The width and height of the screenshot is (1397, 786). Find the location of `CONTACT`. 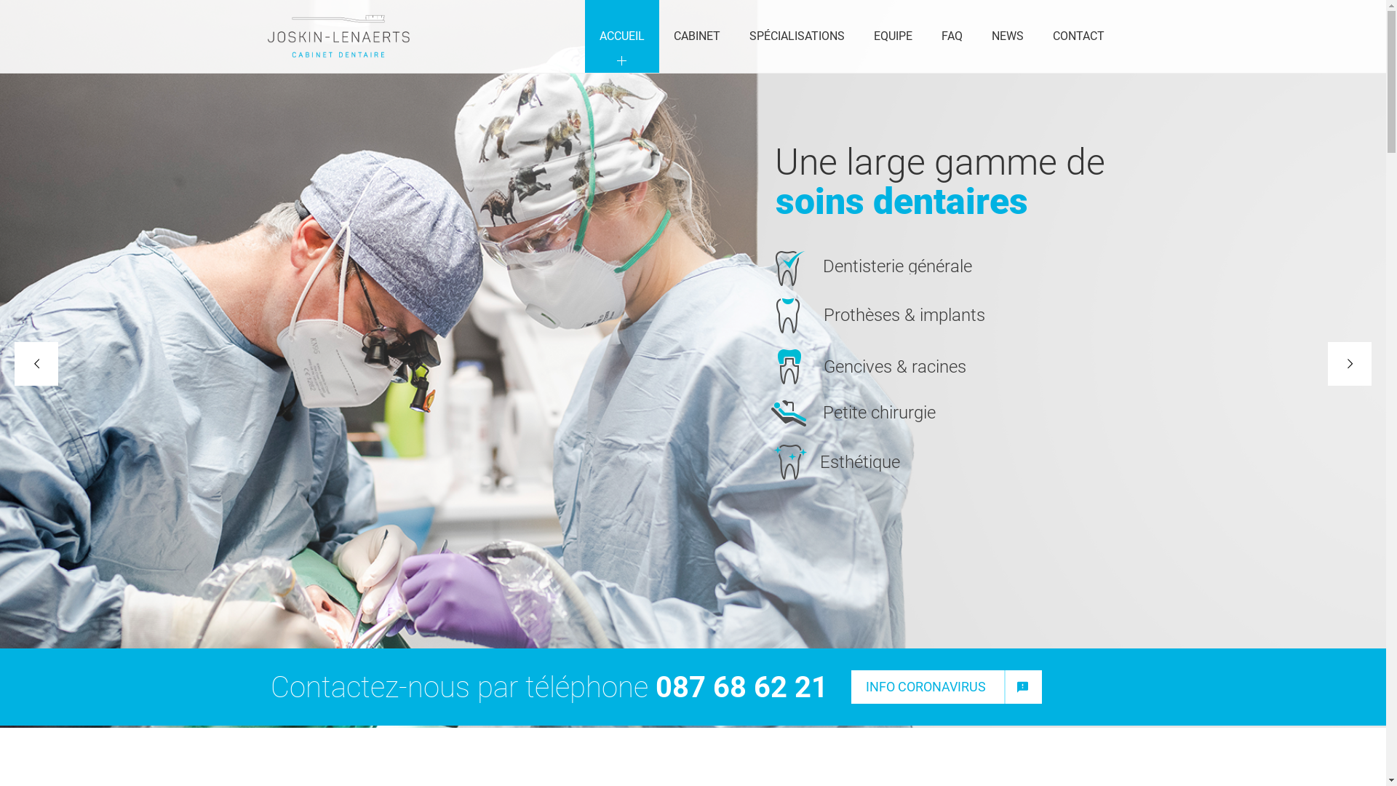

CONTACT is located at coordinates (1078, 36).